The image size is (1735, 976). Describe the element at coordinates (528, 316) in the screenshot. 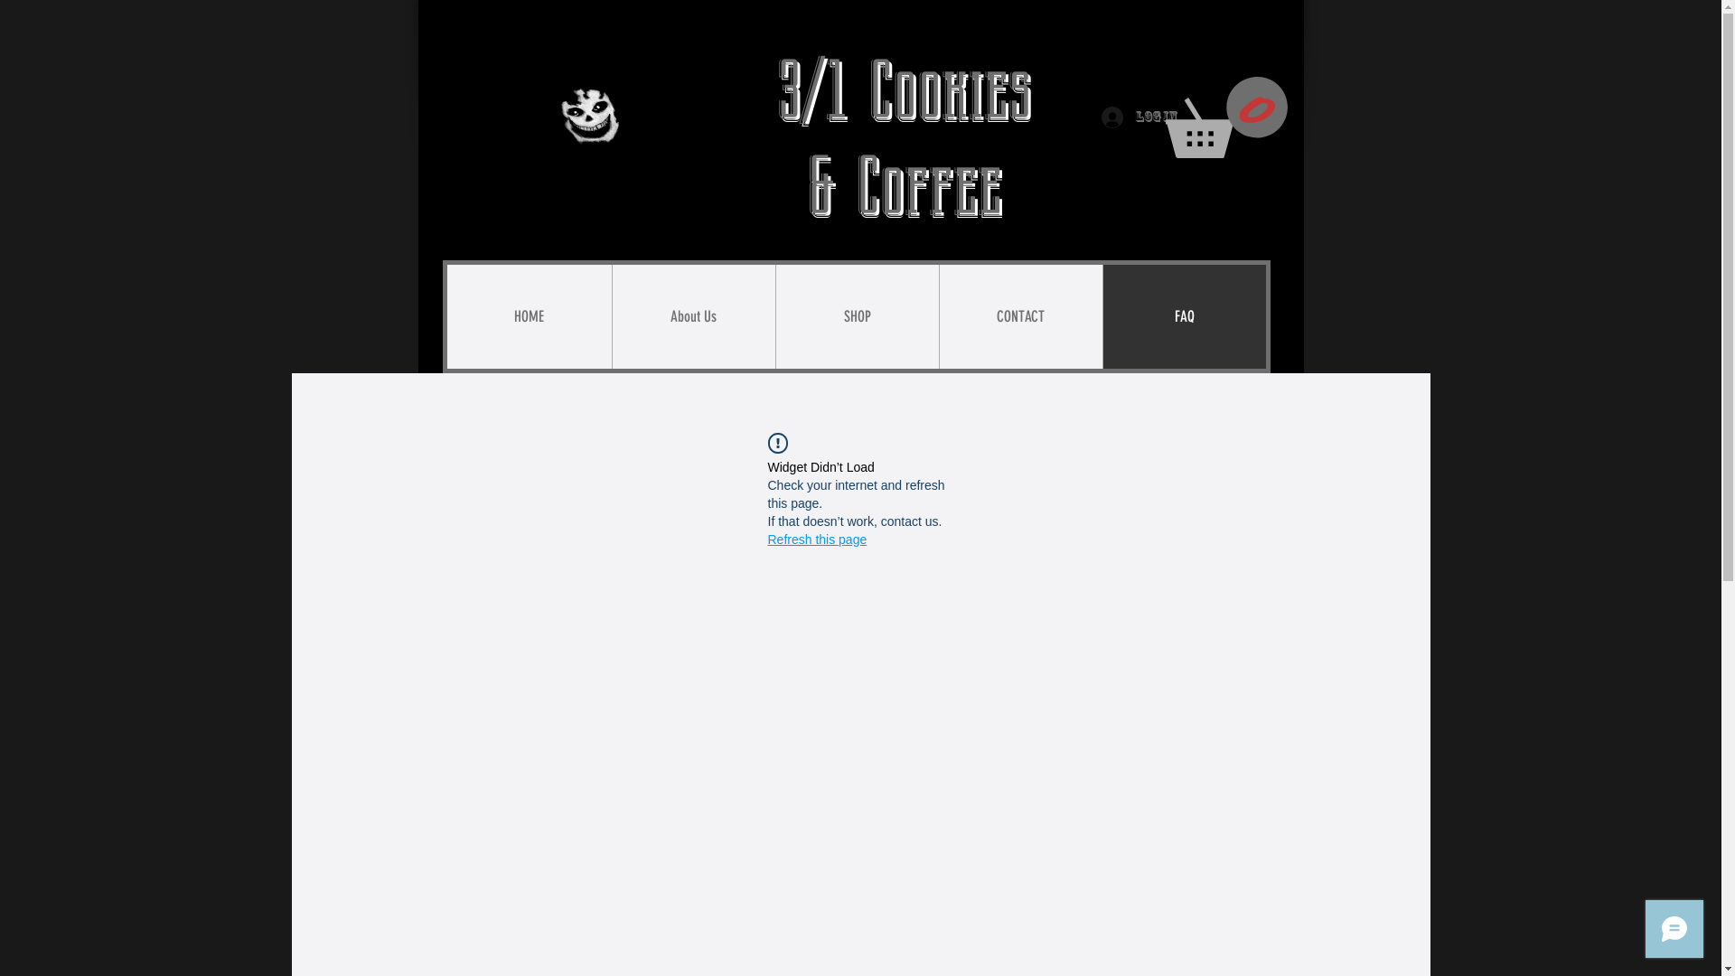

I see `HOME` at that location.